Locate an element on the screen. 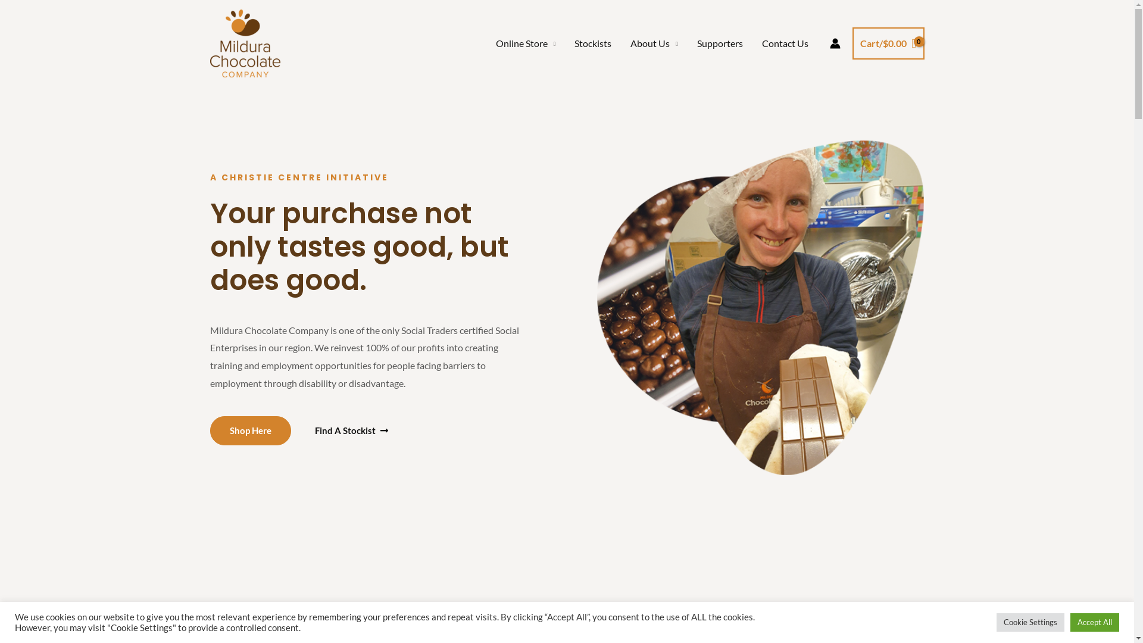 The image size is (1143, 643). Supporters is located at coordinates (720, 43).